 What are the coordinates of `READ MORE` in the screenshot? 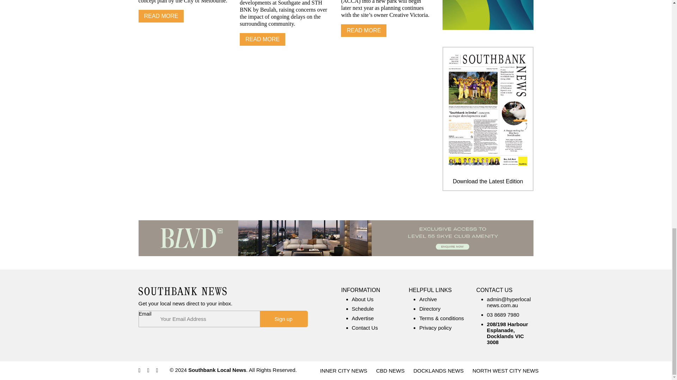 It's located at (364, 30).